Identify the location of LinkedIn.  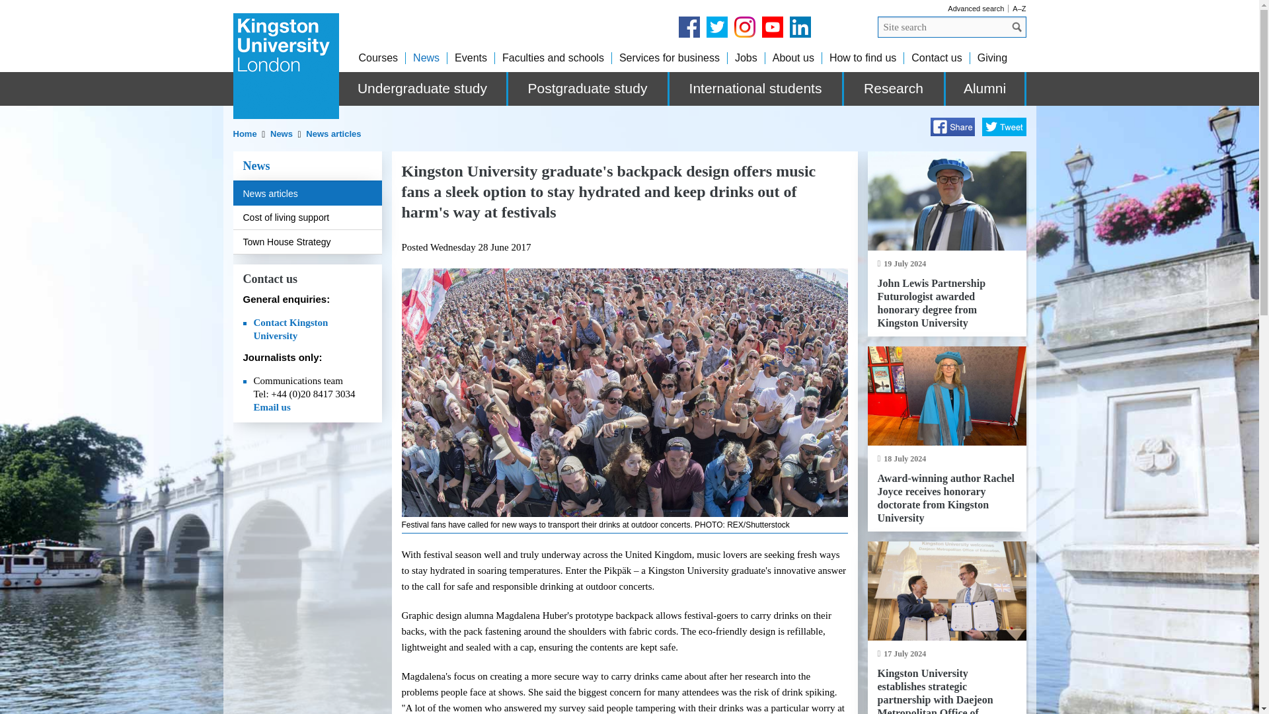
(800, 26).